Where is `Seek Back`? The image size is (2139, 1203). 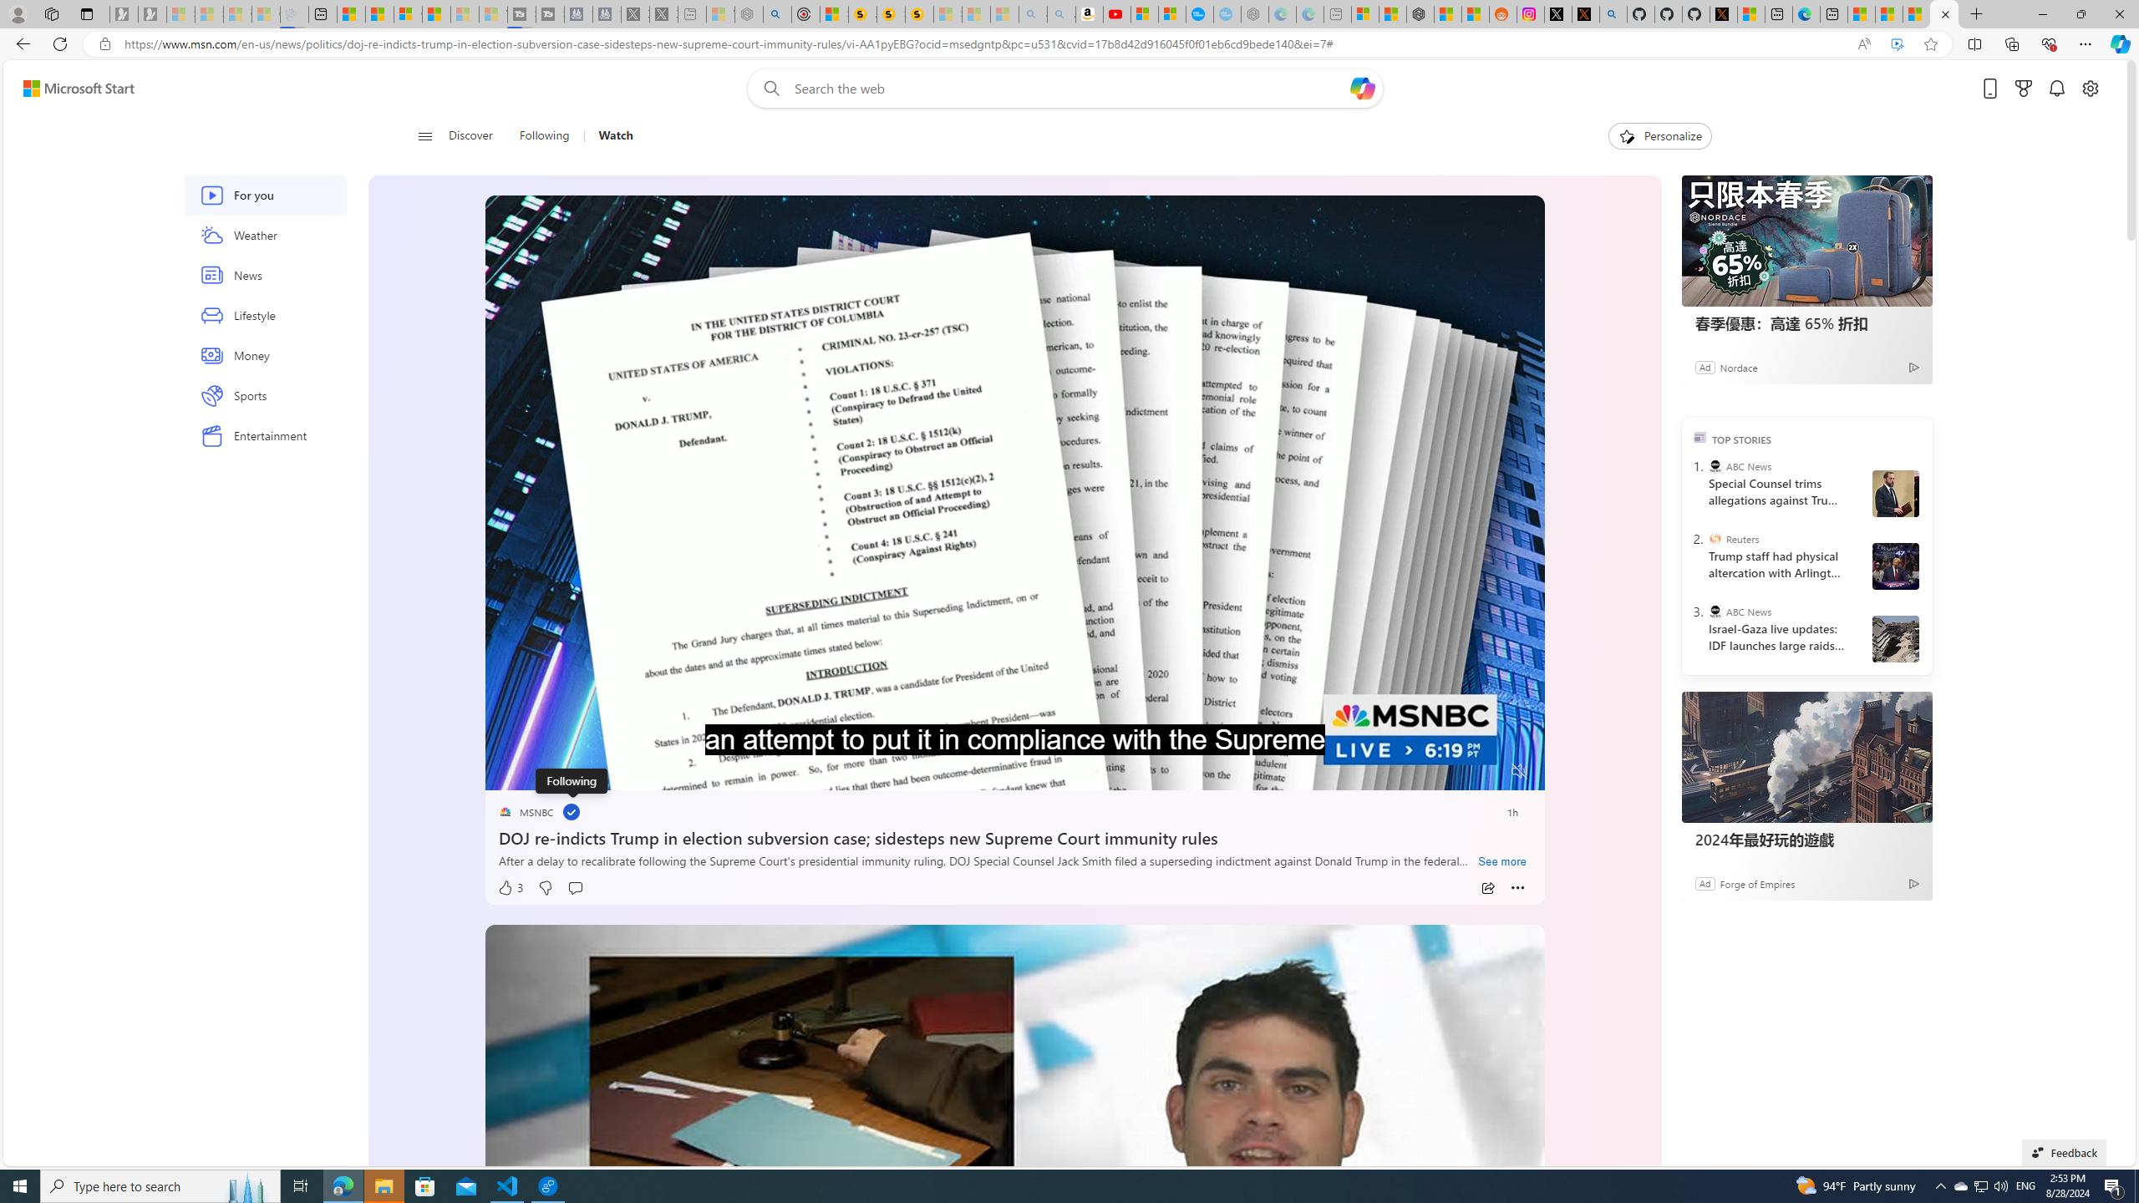 Seek Back is located at coordinates (543, 772).